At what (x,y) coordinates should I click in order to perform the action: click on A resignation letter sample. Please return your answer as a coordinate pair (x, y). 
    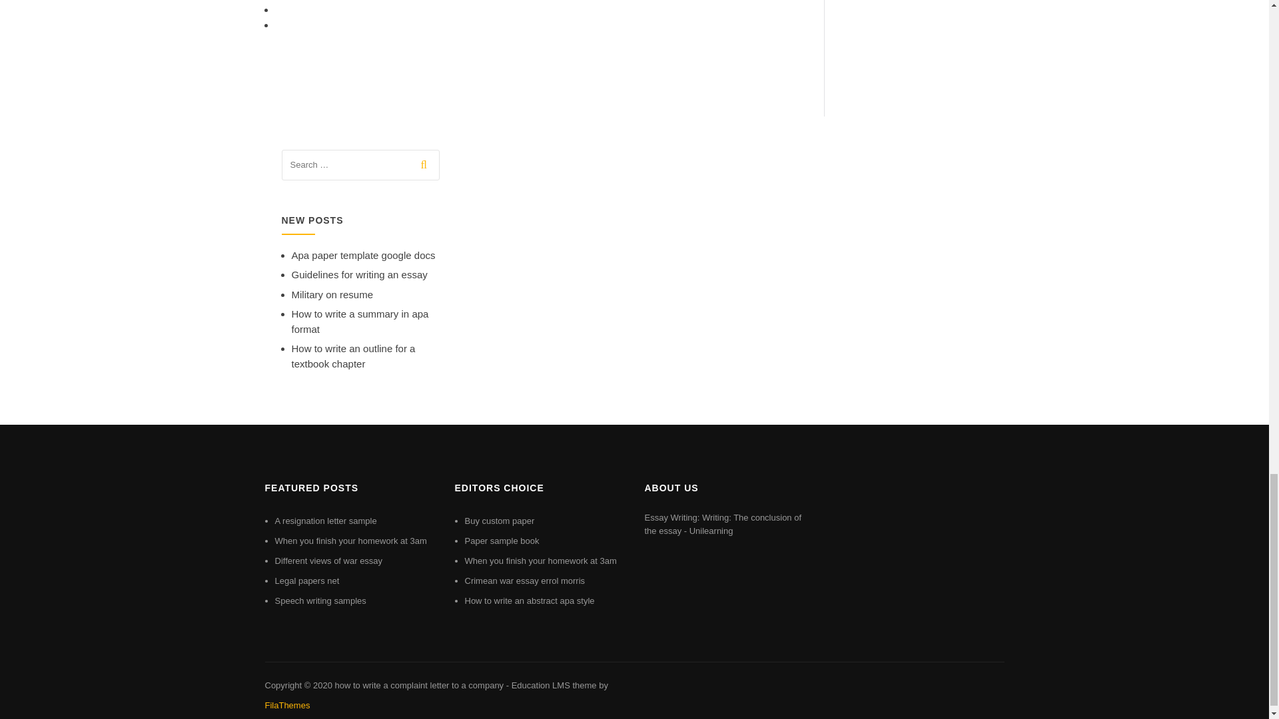
    Looking at the image, I should click on (325, 521).